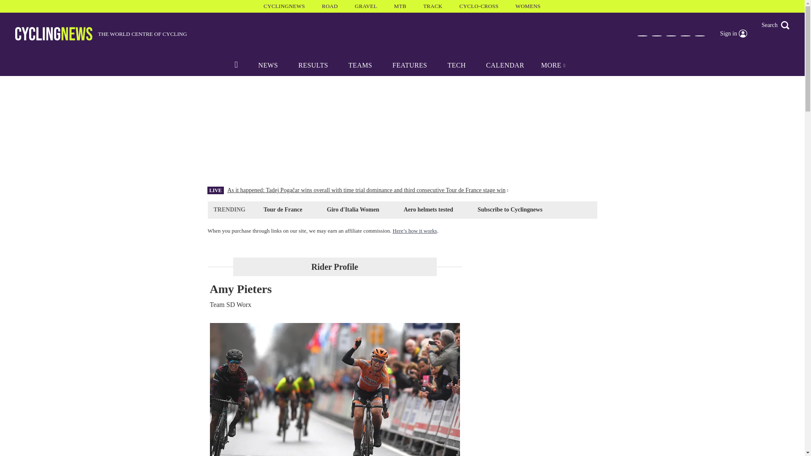  I want to click on FEATURES, so click(409, 65).